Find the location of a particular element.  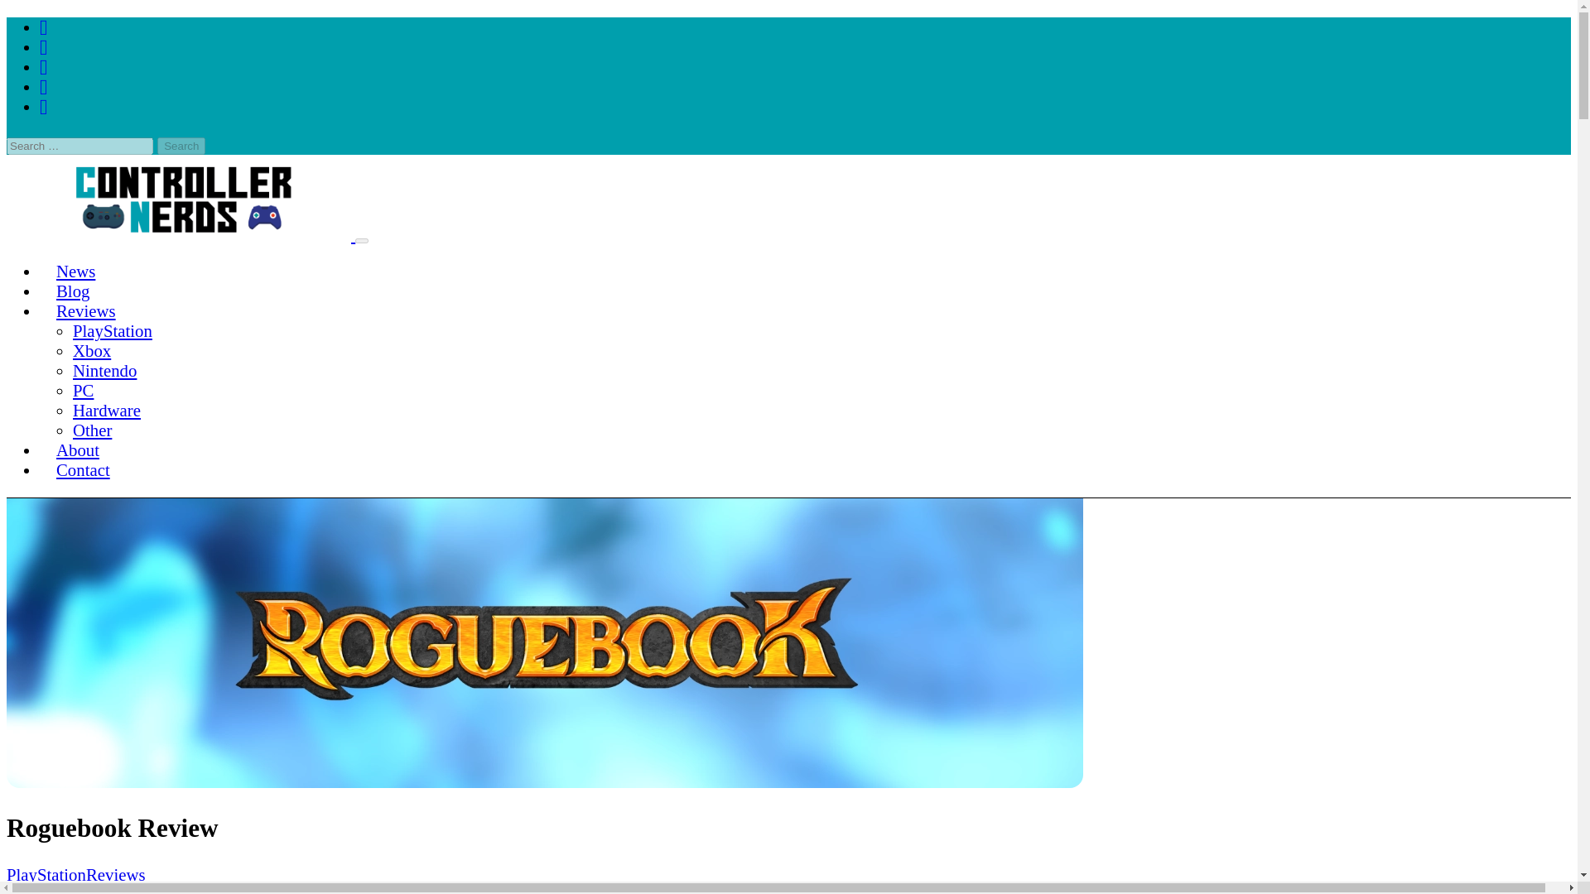

Reviews is located at coordinates (86, 310).